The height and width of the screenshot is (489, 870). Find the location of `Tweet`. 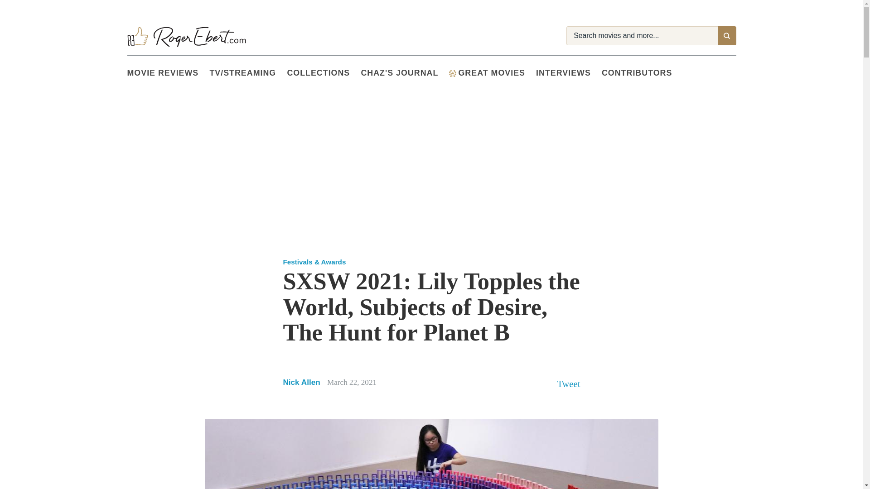

Tweet is located at coordinates (569, 384).